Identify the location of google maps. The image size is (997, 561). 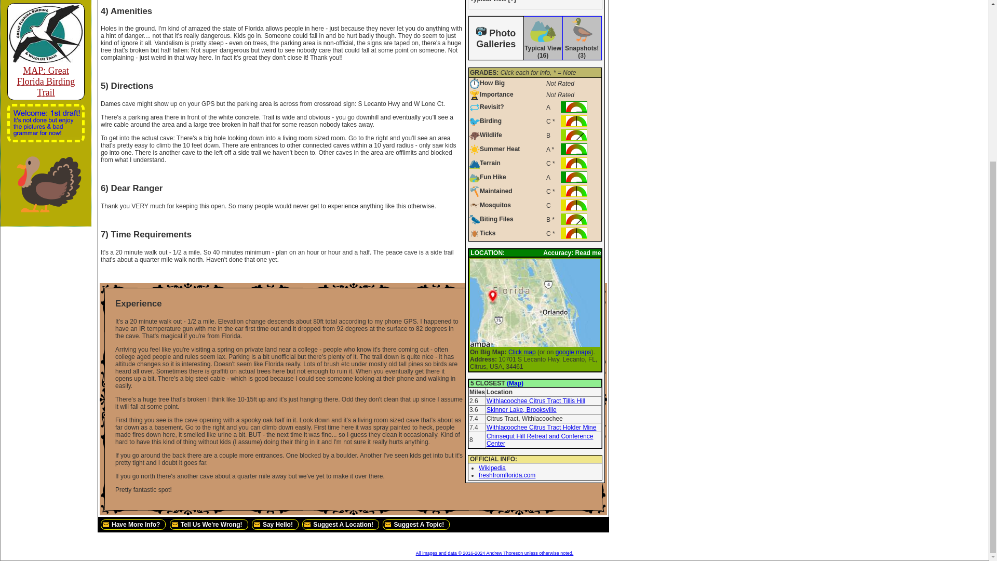
(573, 352).